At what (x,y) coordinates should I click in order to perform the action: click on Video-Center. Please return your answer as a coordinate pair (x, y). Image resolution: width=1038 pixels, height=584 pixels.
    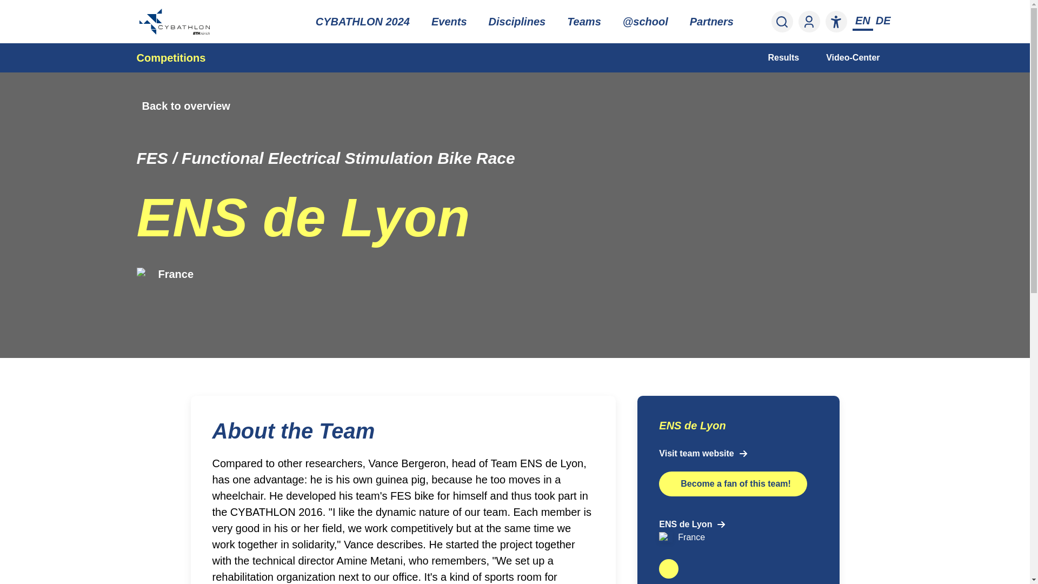
    Looking at the image, I should click on (853, 57).